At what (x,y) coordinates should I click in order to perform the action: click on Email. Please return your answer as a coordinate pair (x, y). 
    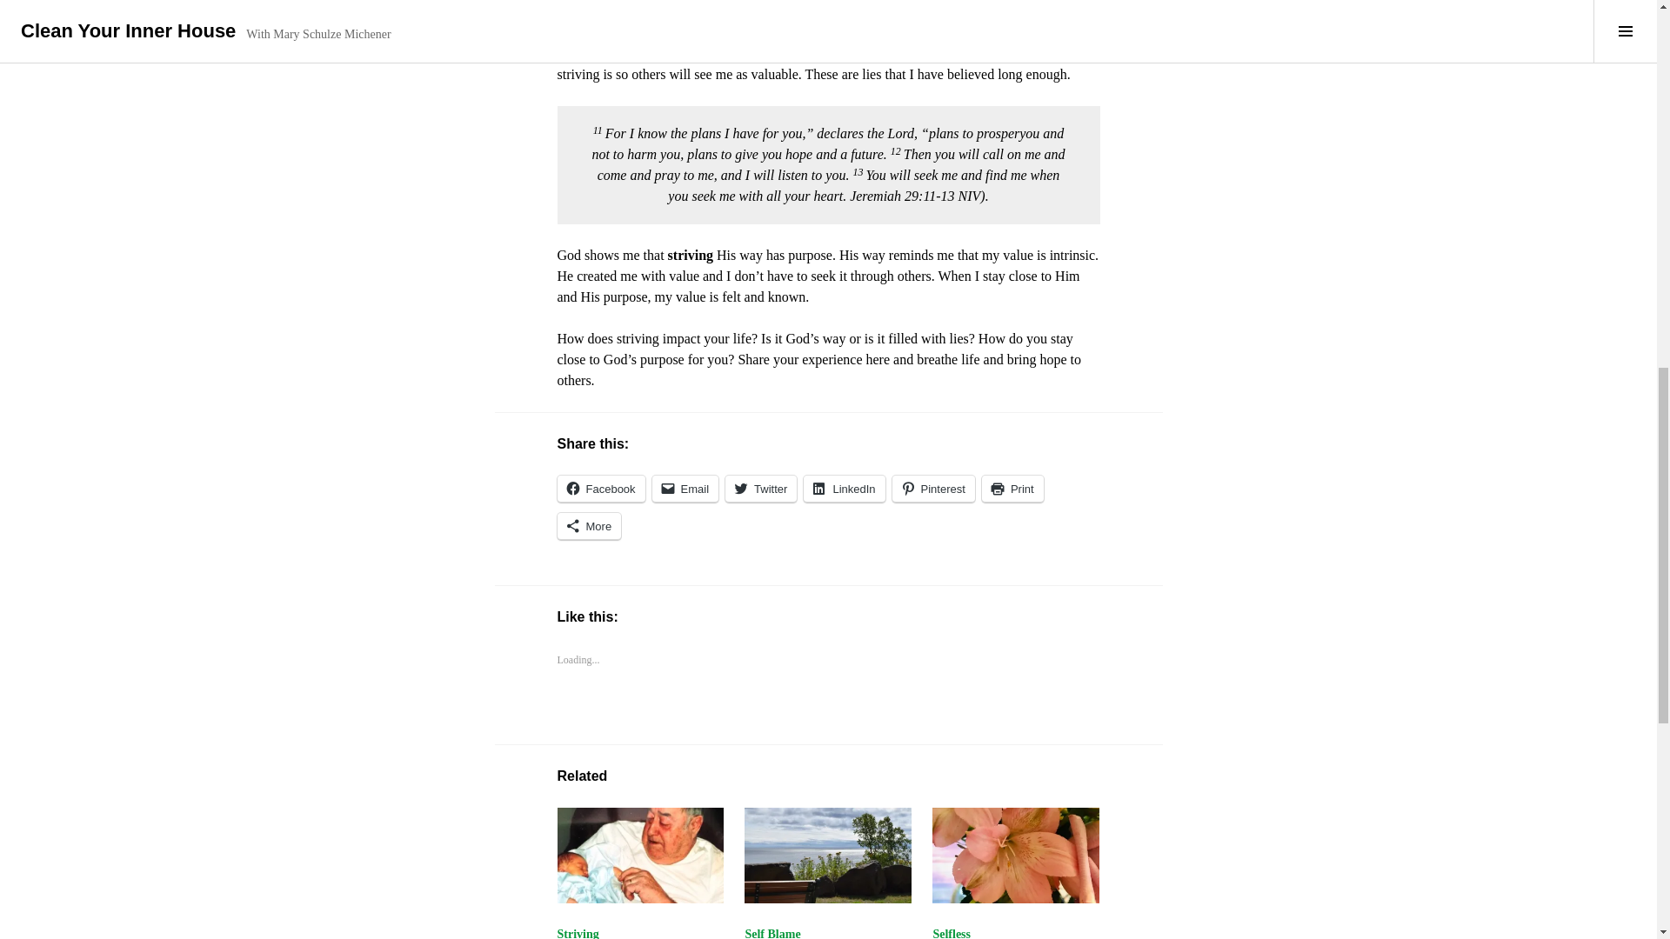
    Looking at the image, I should click on (685, 489).